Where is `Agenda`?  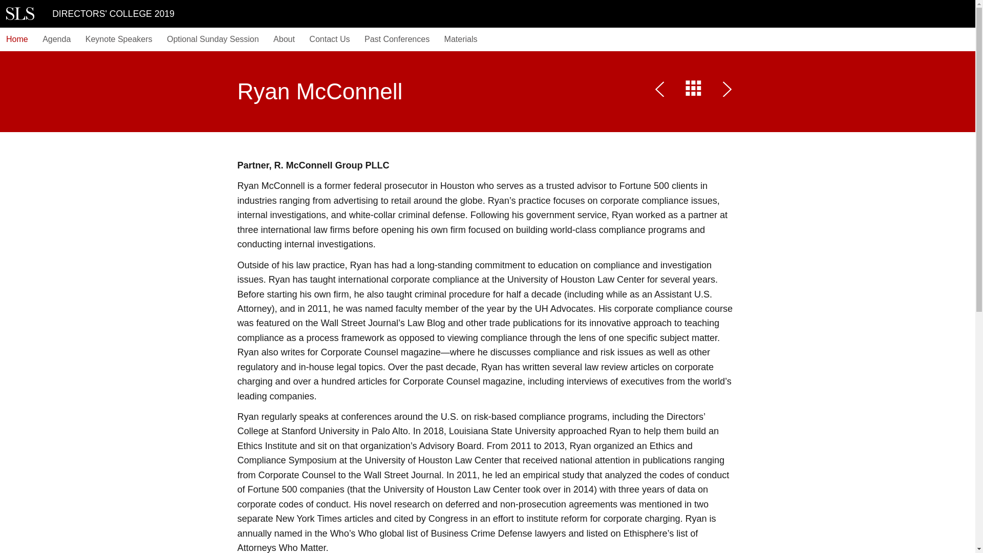
Agenda is located at coordinates (56, 39).